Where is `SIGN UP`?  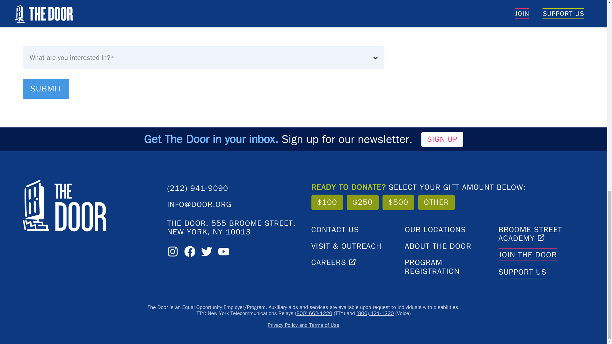 SIGN UP is located at coordinates (442, 139).